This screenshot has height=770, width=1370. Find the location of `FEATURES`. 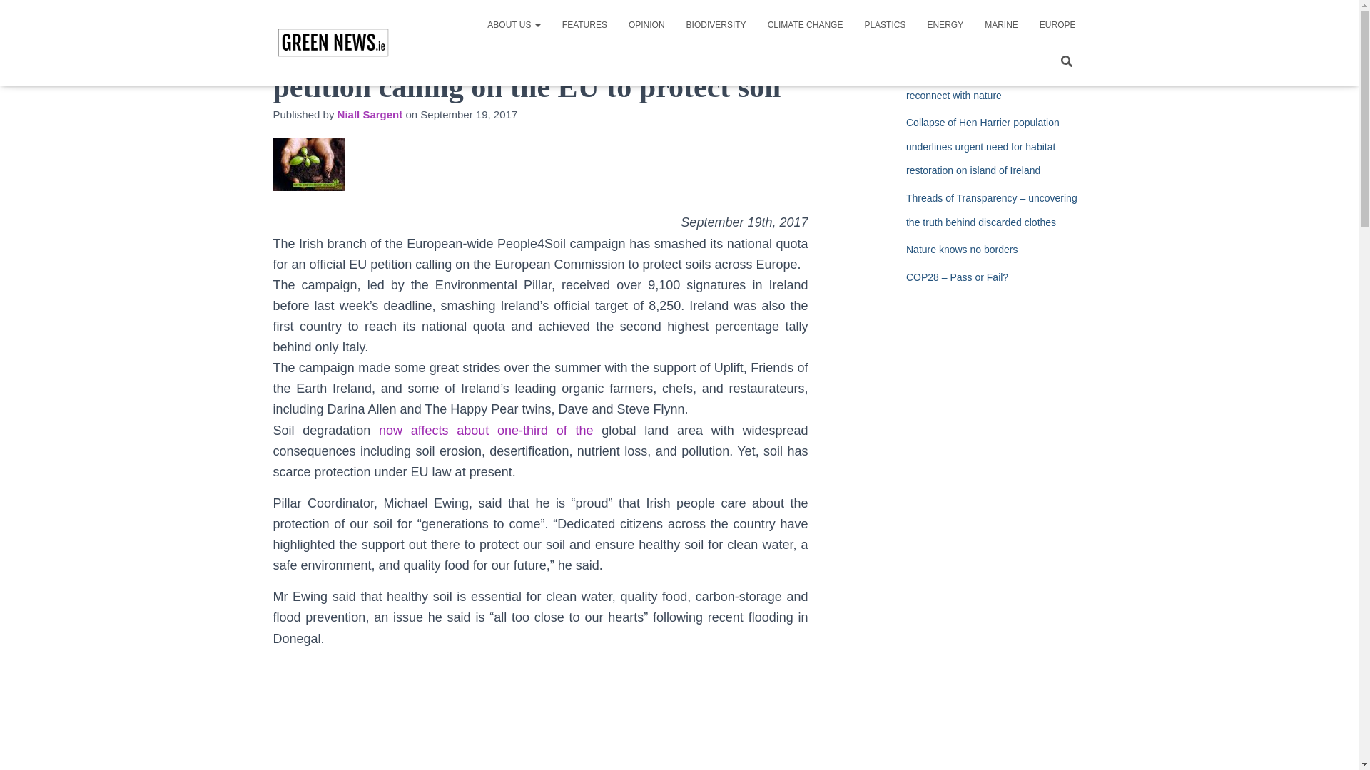

FEATURES is located at coordinates (584, 24).